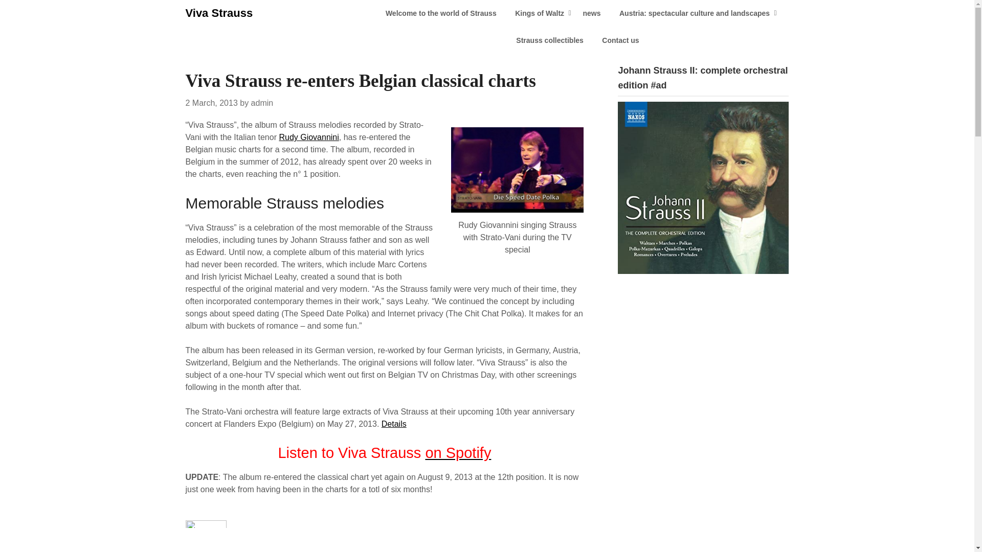 Image resolution: width=982 pixels, height=552 pixels. Describe the element at coordinates (211, 102) in the screenshot. I see `2 March, 2013` at that location.